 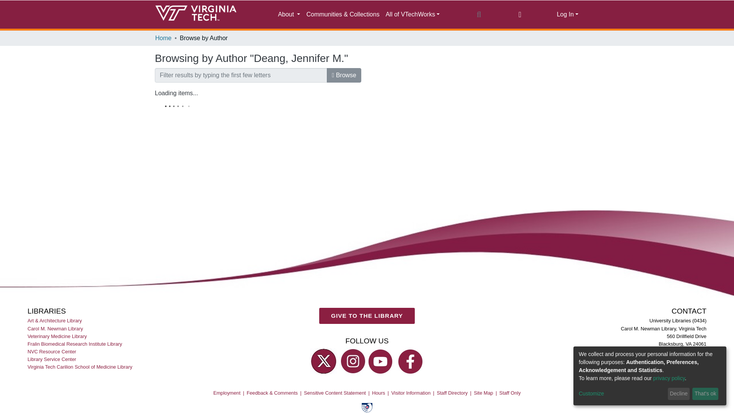 What do you see at coordinates (289, 15) in the screenshot?
I see `About` at bounding box center [289, 15].